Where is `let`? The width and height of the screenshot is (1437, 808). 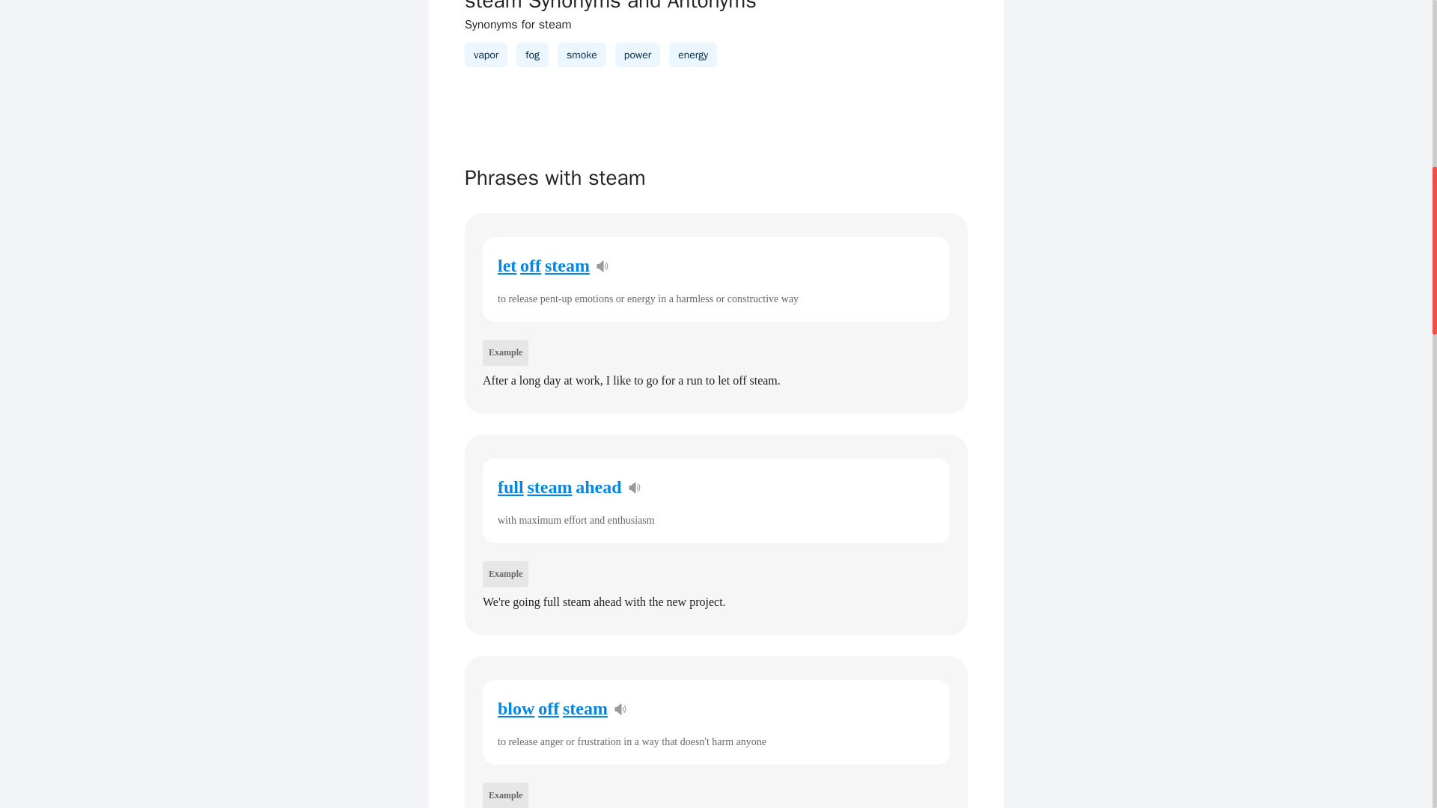
let is located at coordinates (506, 266).